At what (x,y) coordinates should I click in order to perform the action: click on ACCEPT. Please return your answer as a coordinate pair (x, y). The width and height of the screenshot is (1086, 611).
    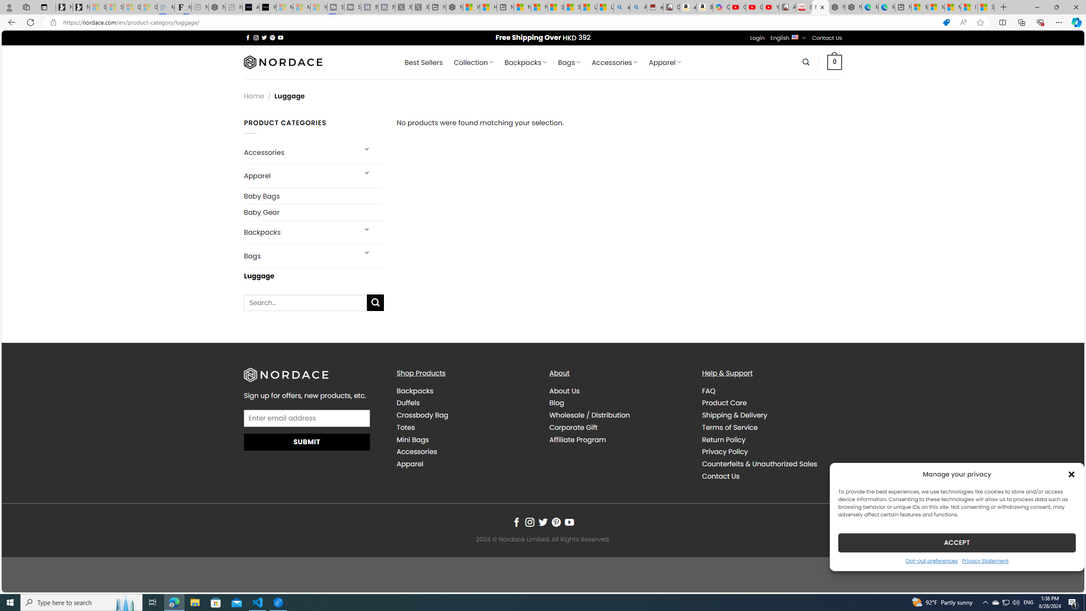
    Looking at the image, I should click on (957, 542).